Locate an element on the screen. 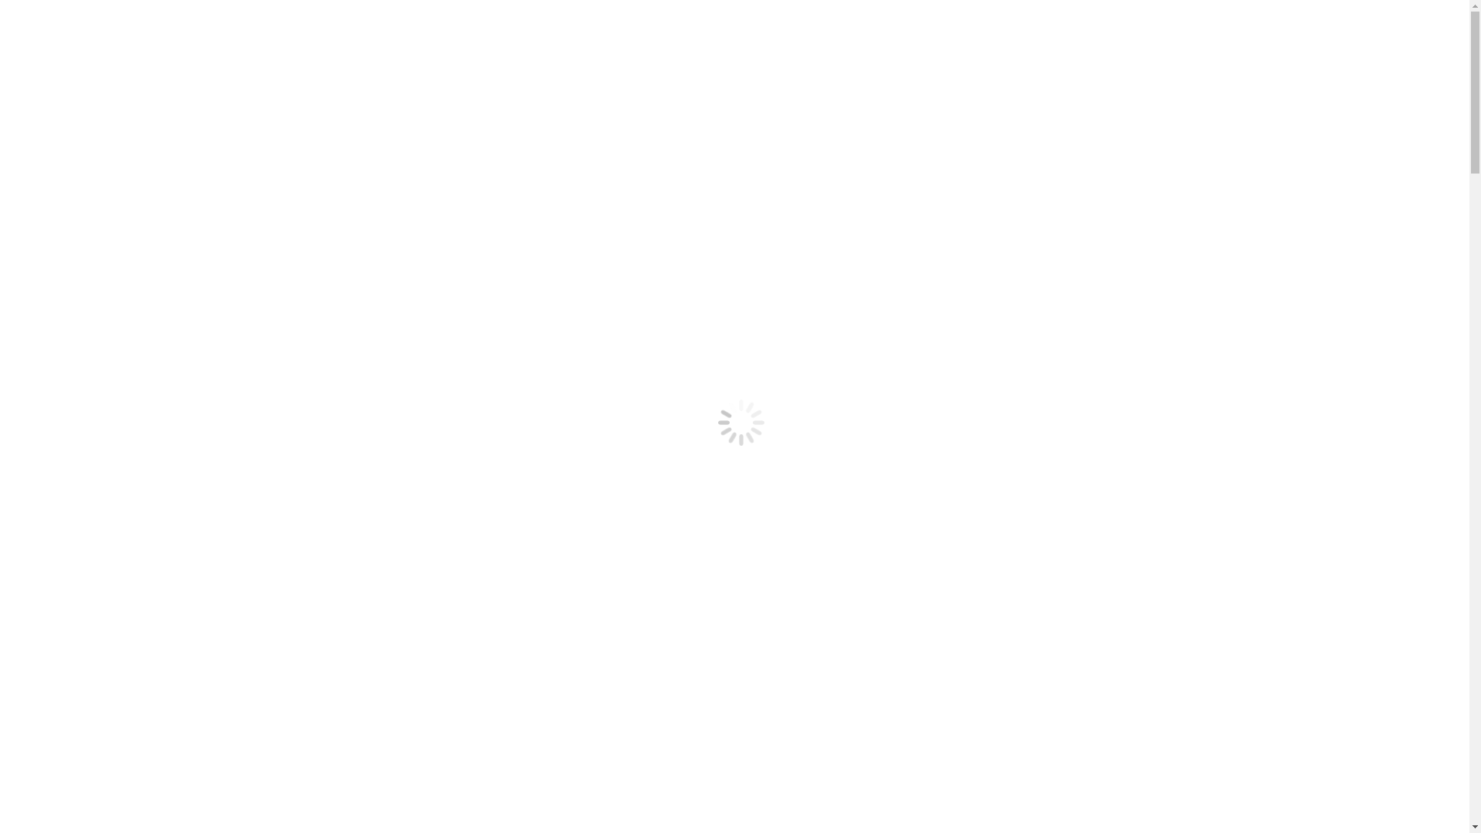 This screenshot has width=1481, height=833. Connecting young people with nature is located at coordinates (191, 770).